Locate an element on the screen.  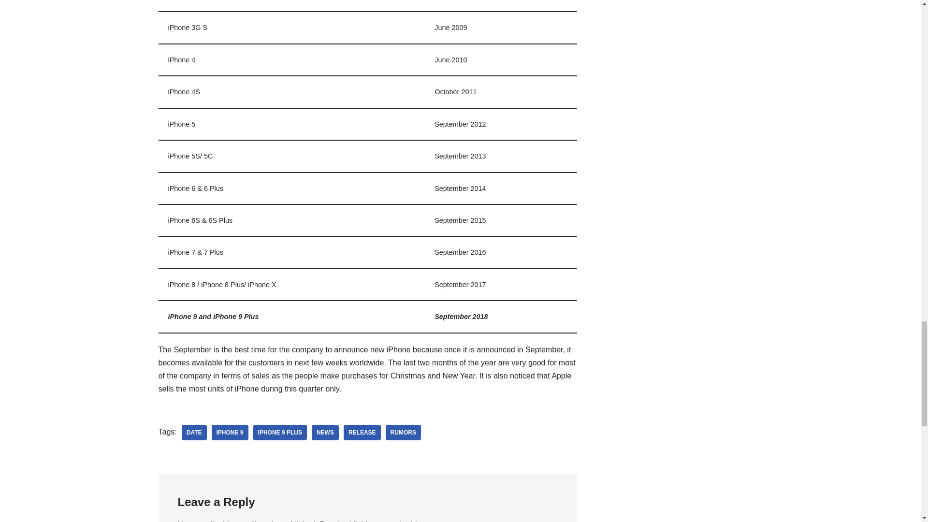
release is located at coordinates (362, 433).